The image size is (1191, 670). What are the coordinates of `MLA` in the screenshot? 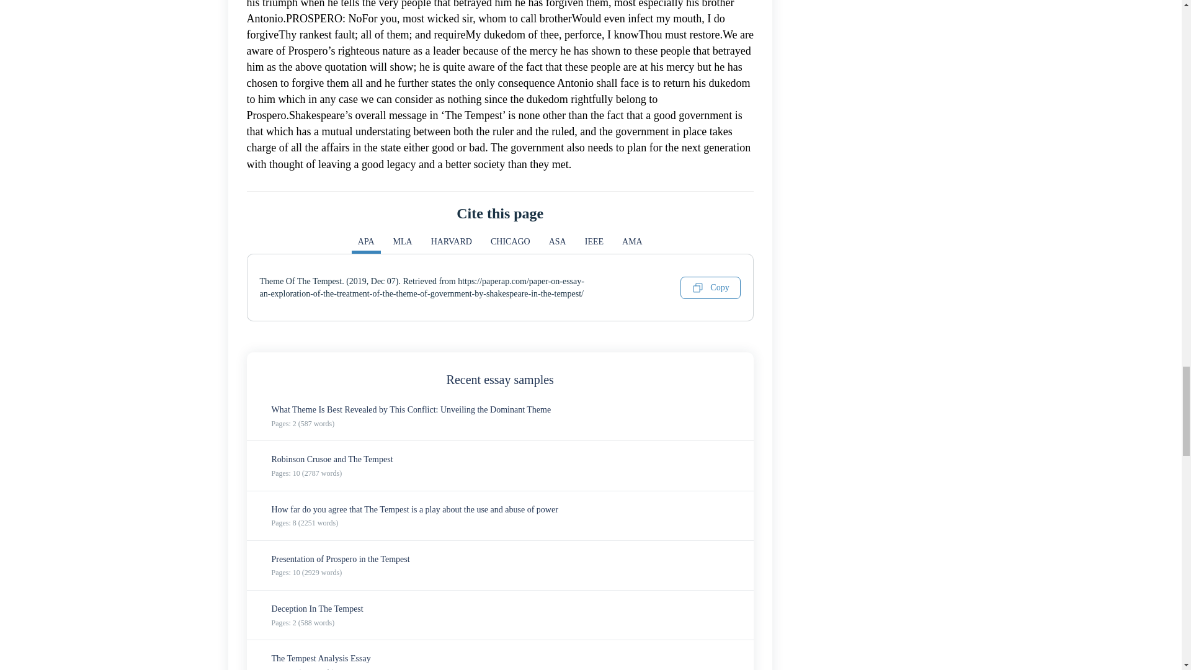 It's located at (403, 244).